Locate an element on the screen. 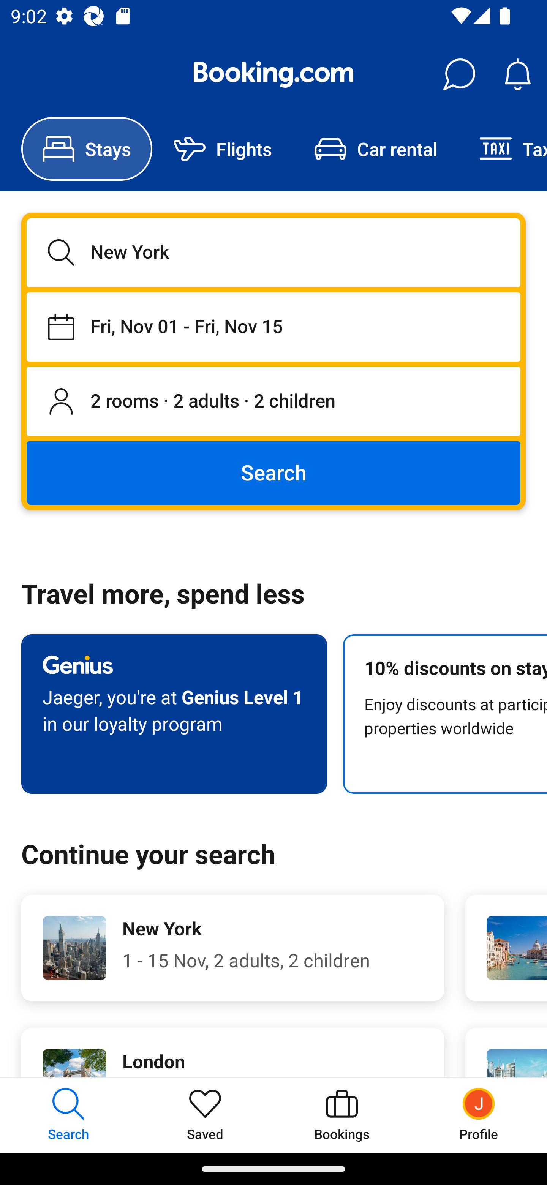 This screenshot has width=547, height=1185. Saved is located at coordinates (205, 1115).